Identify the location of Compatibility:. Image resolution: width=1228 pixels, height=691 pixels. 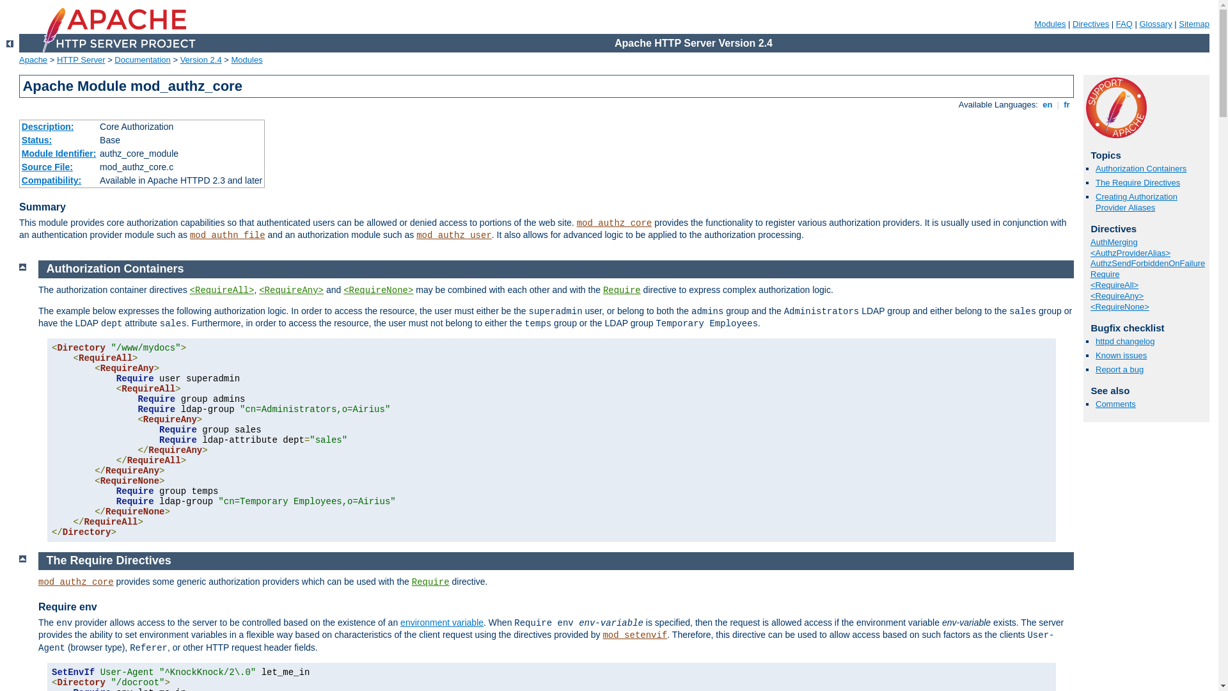
(51, 180).